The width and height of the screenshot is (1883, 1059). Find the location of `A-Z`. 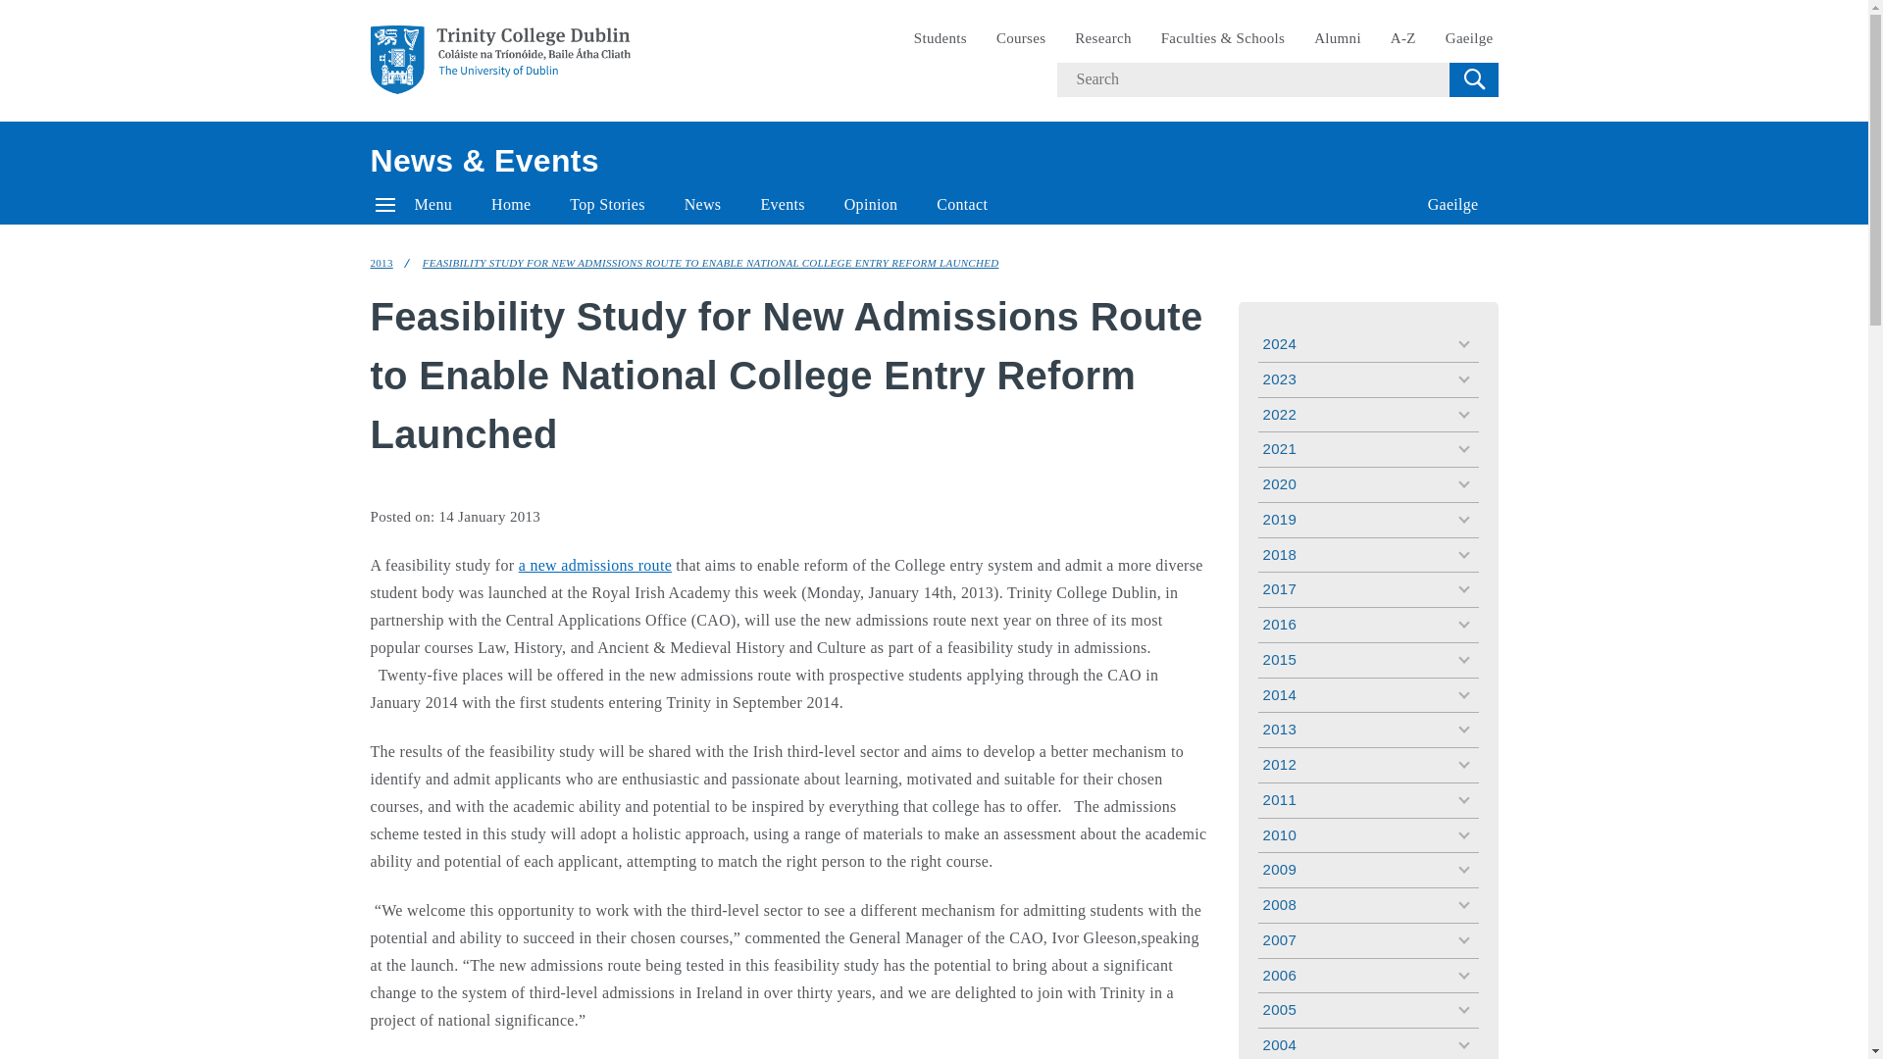

A-Z is located at coordinates (1403, 38).